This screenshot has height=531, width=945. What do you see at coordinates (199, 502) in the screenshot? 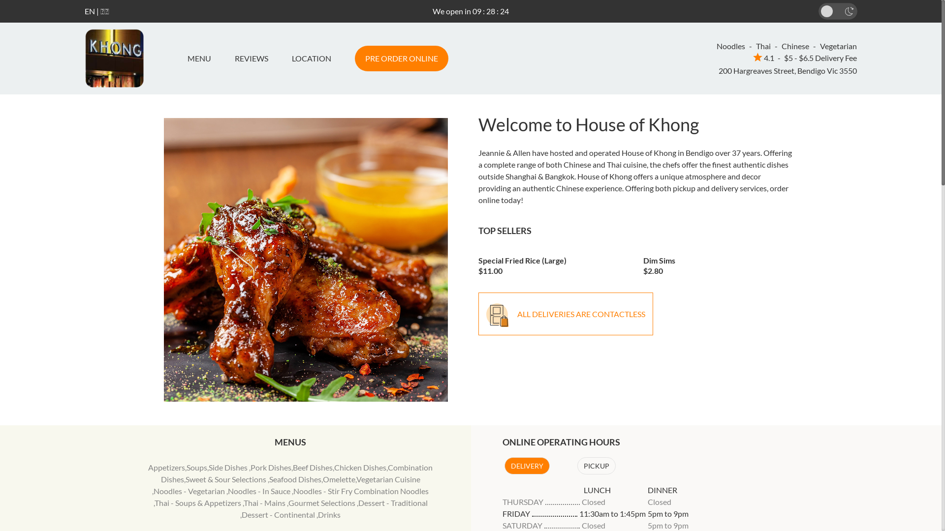
I see `Thai - Soups & Appetizers` at bounding box center [199, 502].